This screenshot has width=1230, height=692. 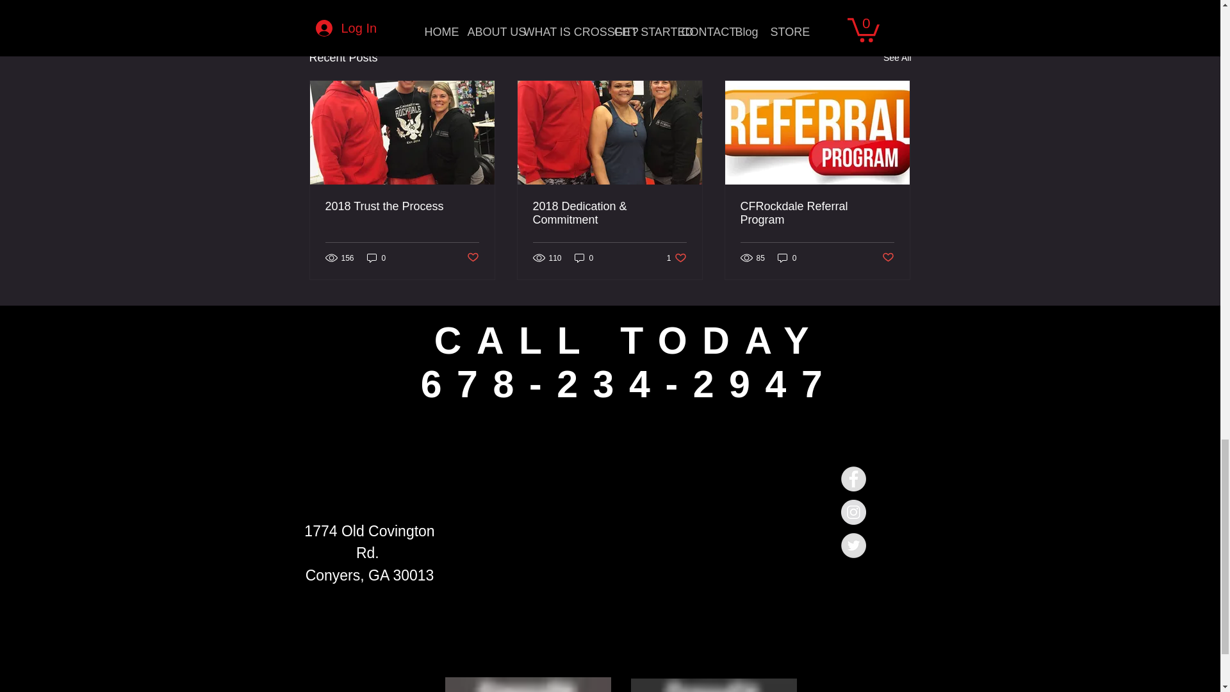 What do you see at coordinates (471, 258) in the screenshot?
I see `Post not marked as liked` at bounding box center [471, 258].